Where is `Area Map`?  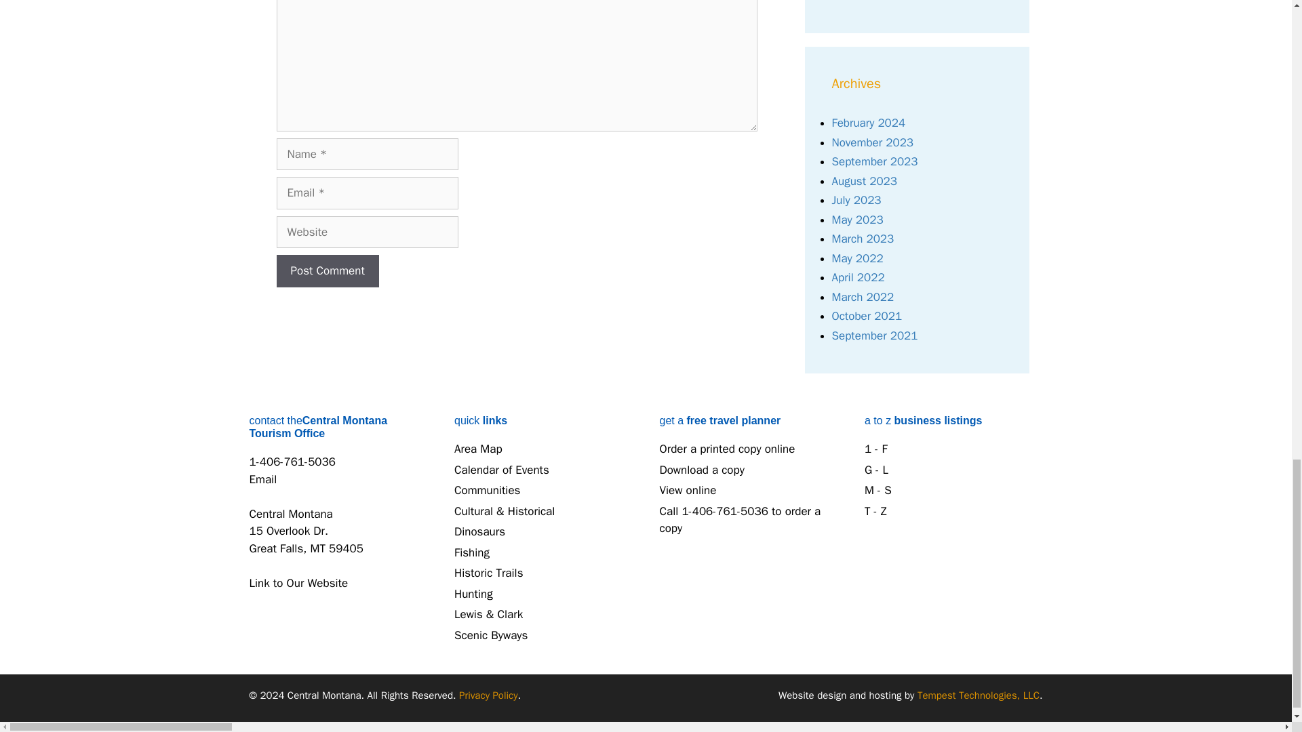 Area Map is located at coordinates (479, 449).